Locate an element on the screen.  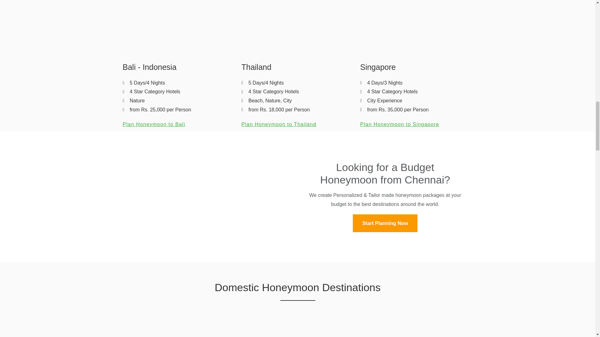
Home 36 is located at coordinates (179, 28).